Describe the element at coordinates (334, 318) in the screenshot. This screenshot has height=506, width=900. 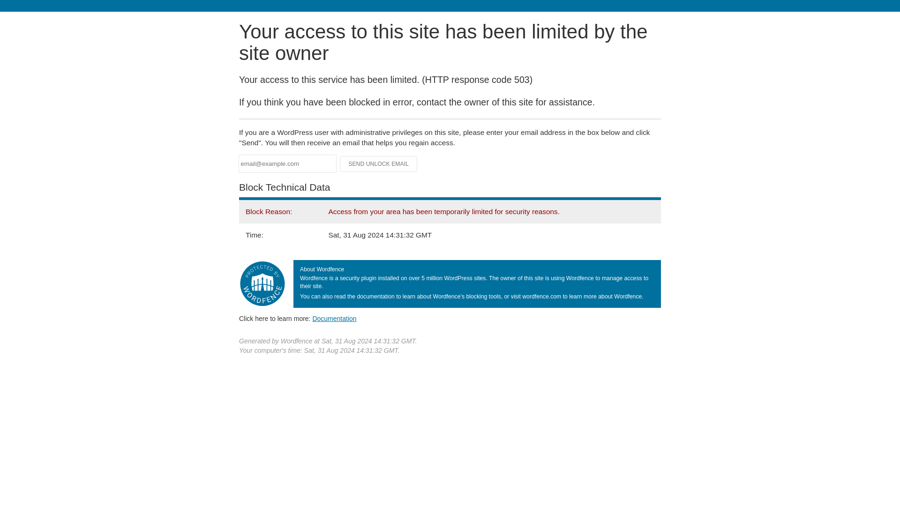
I see `Documentation` at that location.